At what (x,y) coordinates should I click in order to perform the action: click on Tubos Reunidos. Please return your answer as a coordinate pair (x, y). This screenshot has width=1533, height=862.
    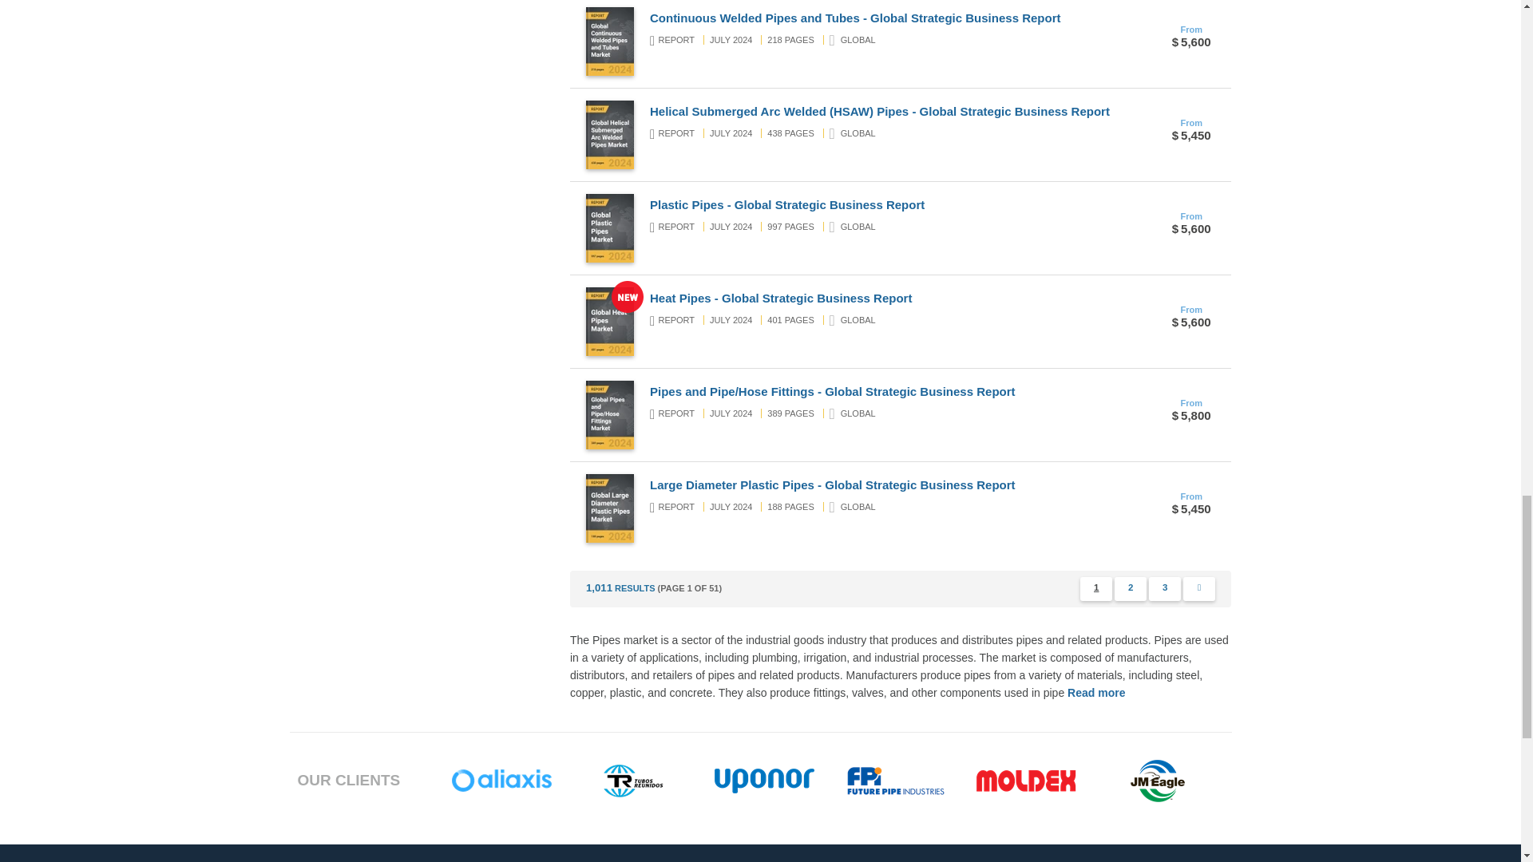
    Looking at the image, I should click on (632, 781).